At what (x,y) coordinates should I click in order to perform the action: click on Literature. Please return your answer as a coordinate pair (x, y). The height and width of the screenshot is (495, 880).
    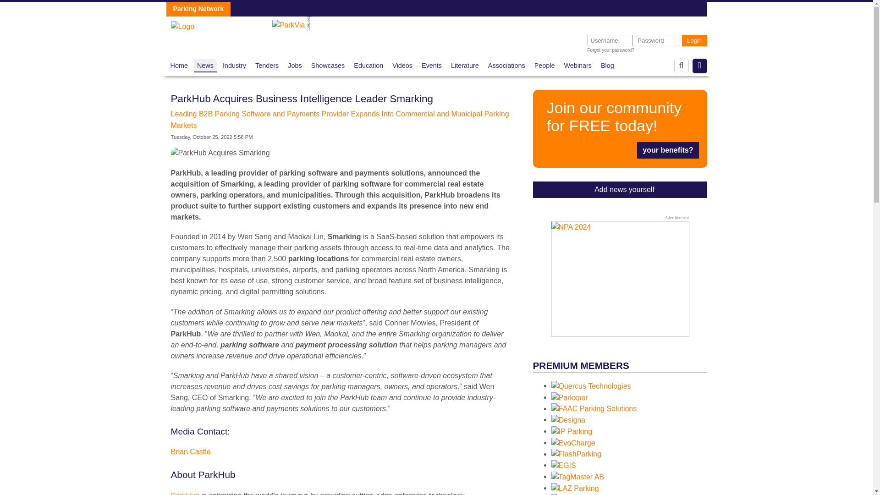
    Looking at the image, I should click on (465, 65).